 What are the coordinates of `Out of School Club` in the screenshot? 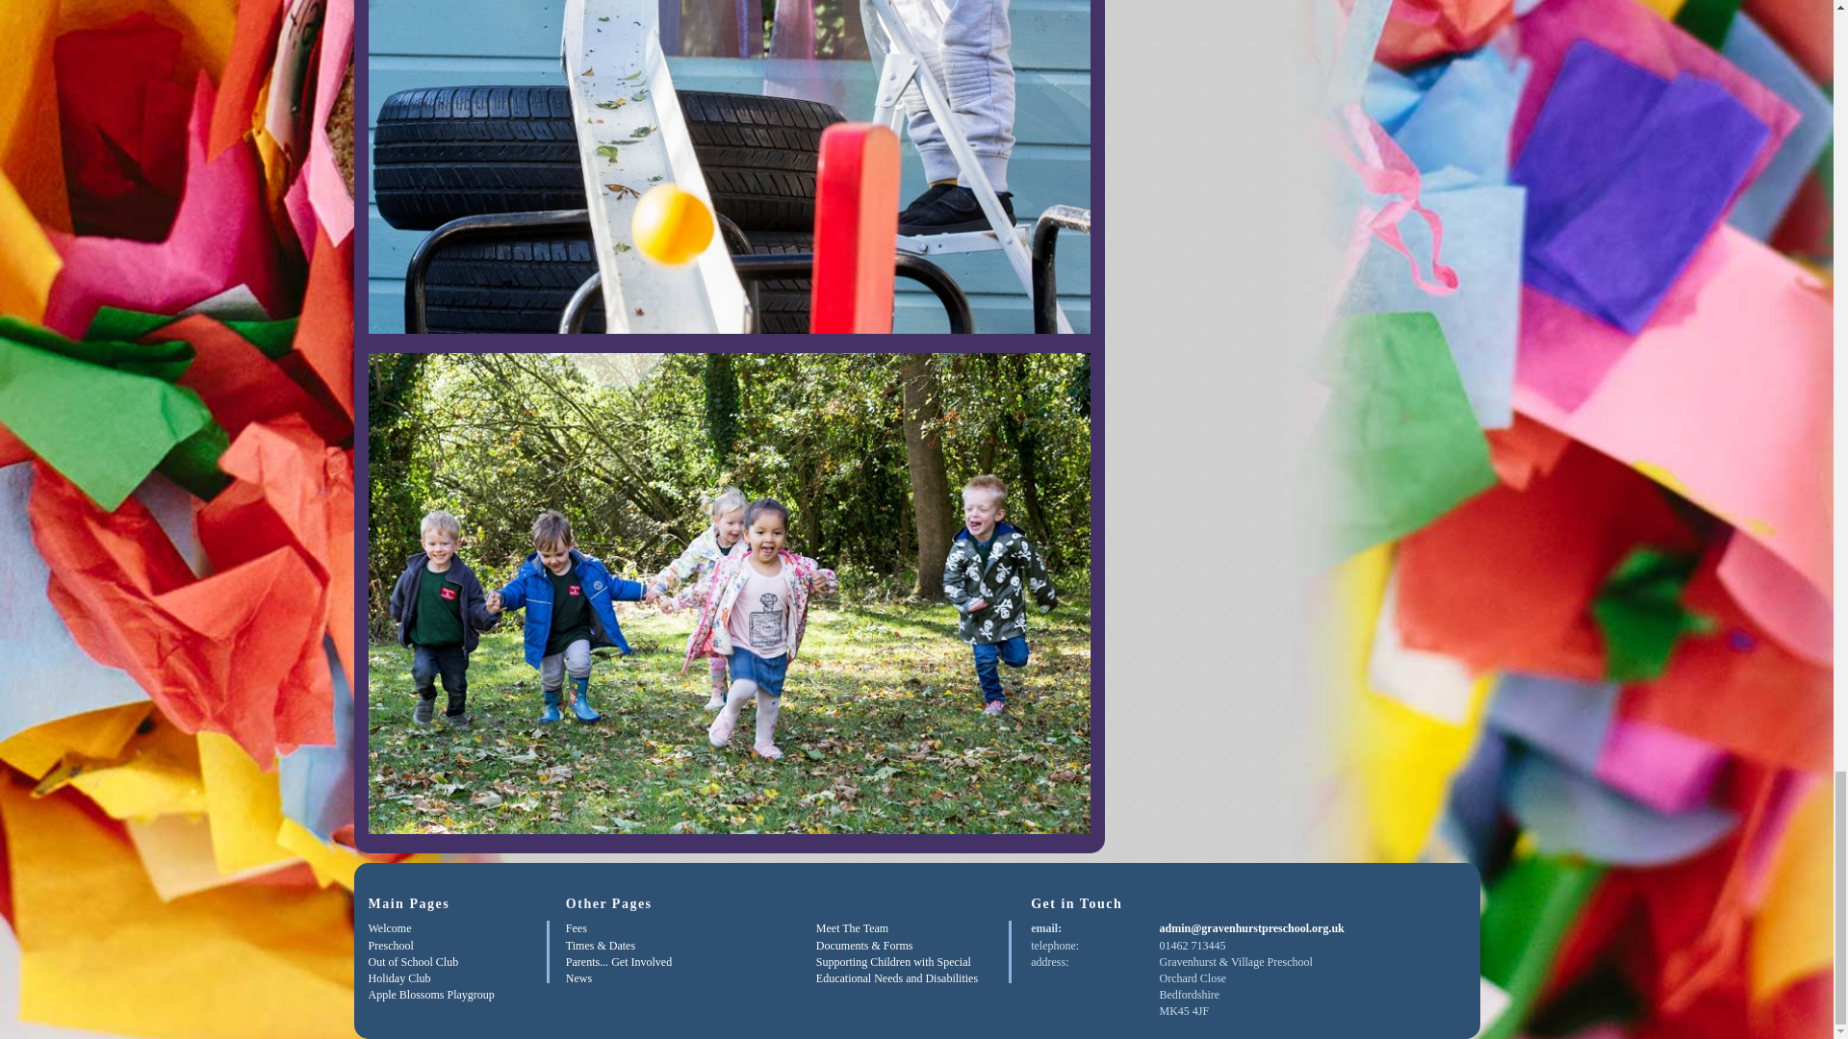 It's located at (413, 961).